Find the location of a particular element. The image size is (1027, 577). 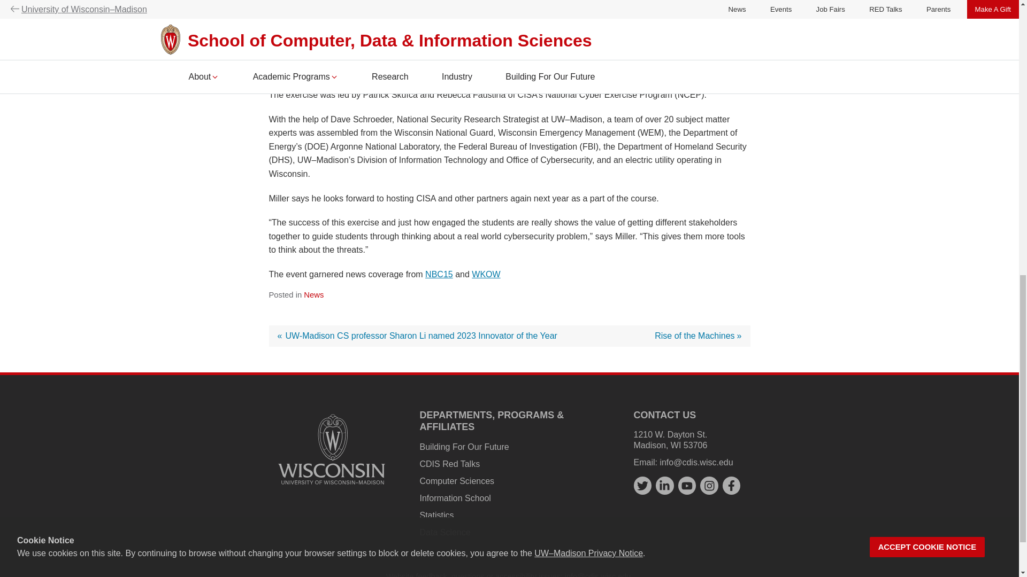

twitter is located at coordinates (642, 486).